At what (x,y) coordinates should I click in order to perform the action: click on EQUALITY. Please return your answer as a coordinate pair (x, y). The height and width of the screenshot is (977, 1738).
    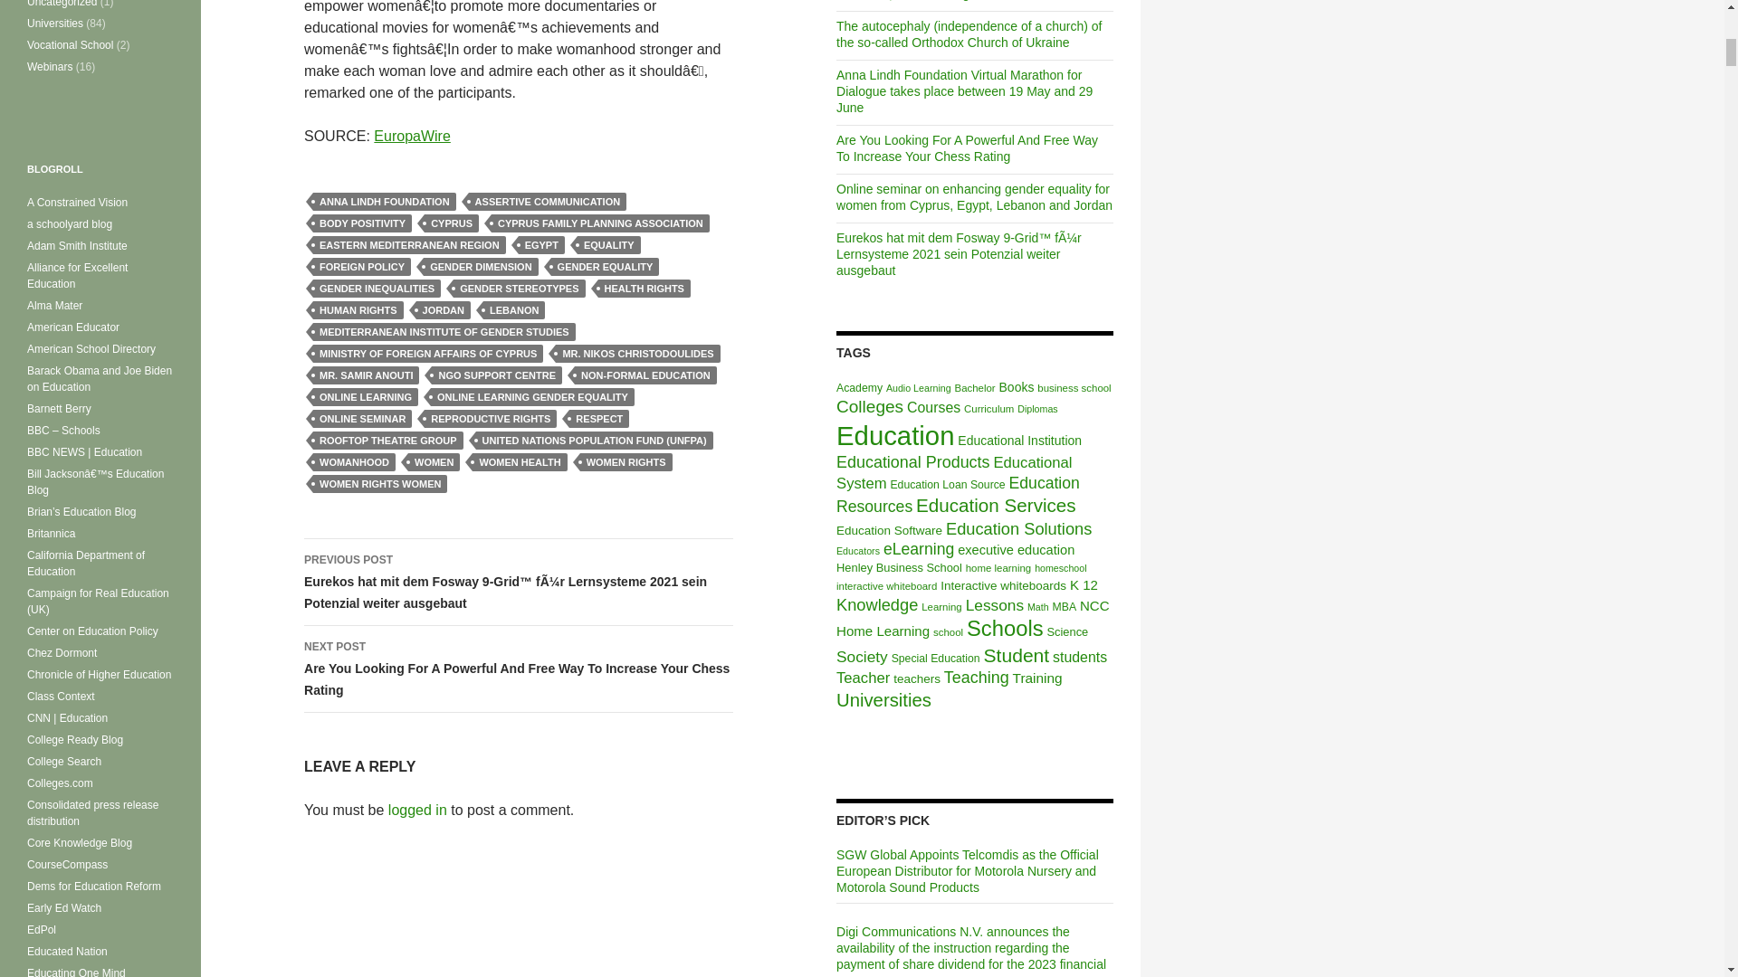
    Looking at the image, I should click on (608, 244).